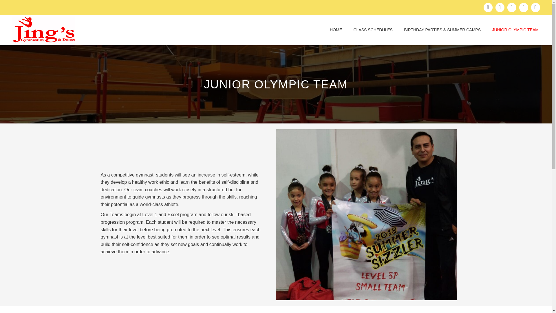 The height and width of the screenshot is (313, 556). Describe the element at coordinates (515, 29) in the screenshot. I see `JUNIOR OLYMPIC TEAM` at that location.